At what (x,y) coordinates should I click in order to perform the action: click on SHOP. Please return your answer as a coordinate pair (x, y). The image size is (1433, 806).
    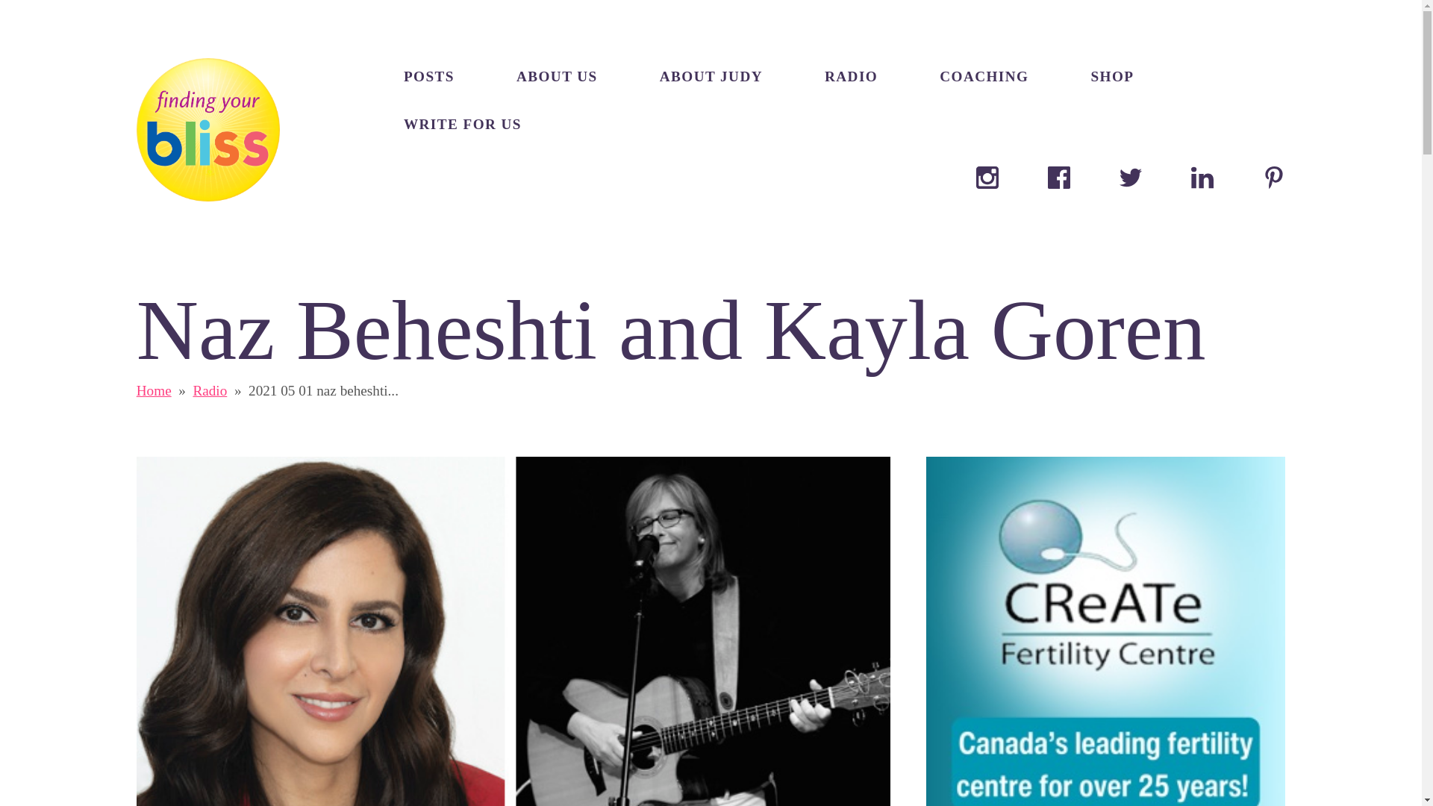
    Looking at the image, I should click on (1112, 76).